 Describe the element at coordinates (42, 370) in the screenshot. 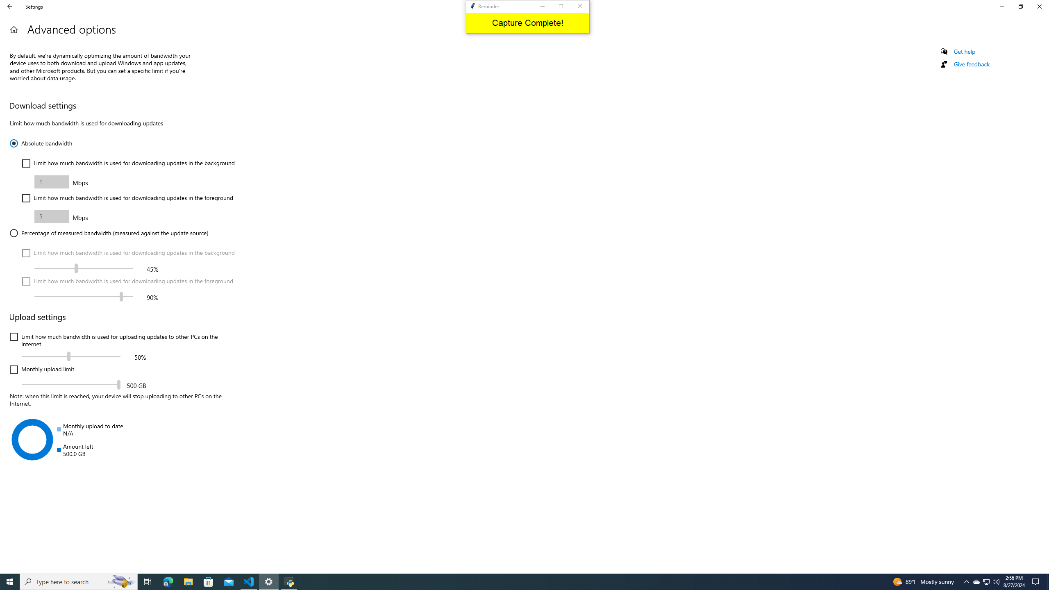

I see `Absolute background bandwidth` at that location.